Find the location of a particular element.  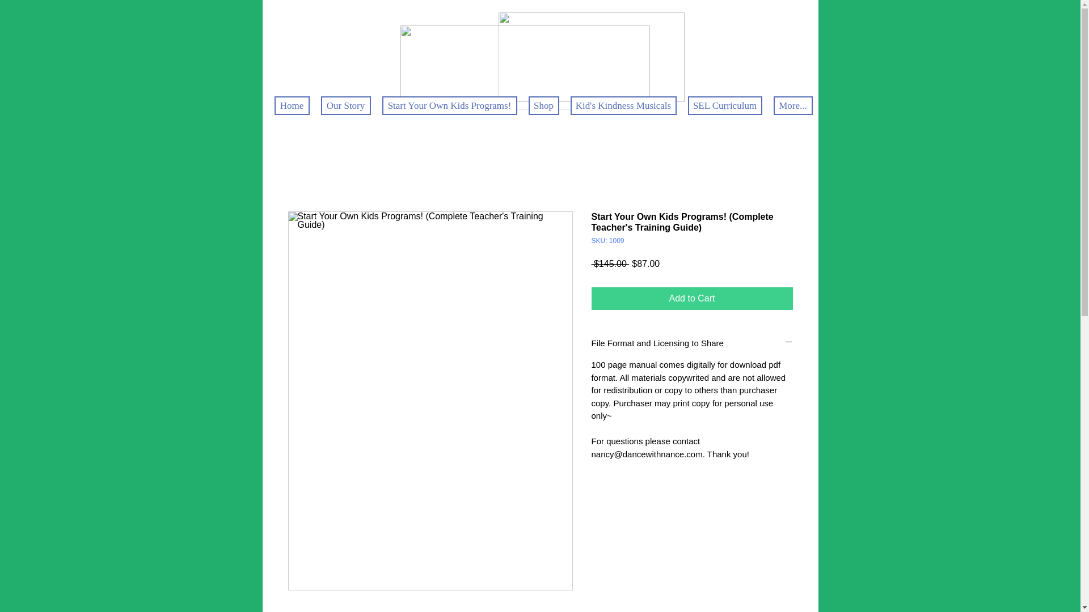

Kid's Kindness Musicals is located at coordinates (623, 105).